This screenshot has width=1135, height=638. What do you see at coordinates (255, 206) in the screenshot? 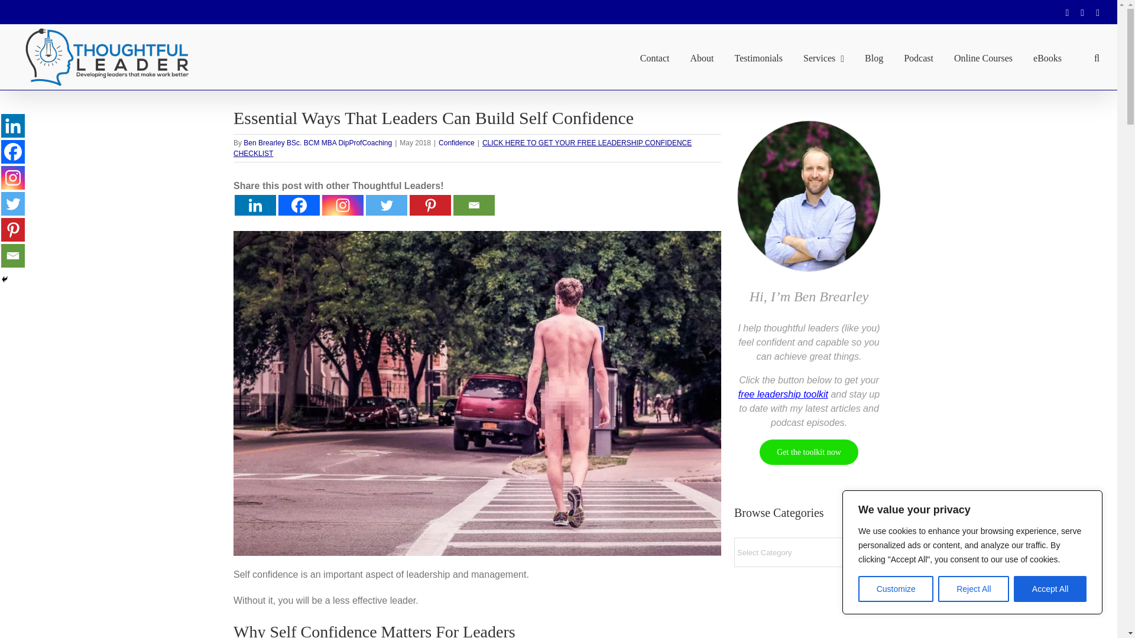
I see `Linkedin` at bounding box center [255, 206].